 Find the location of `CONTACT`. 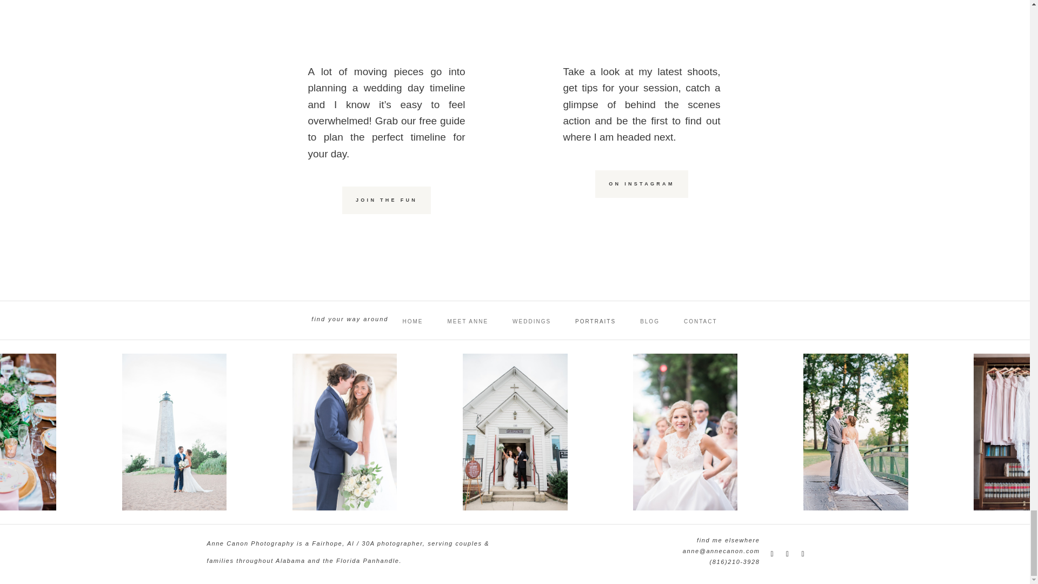

CONTACT is located at coordinates (701, 321).